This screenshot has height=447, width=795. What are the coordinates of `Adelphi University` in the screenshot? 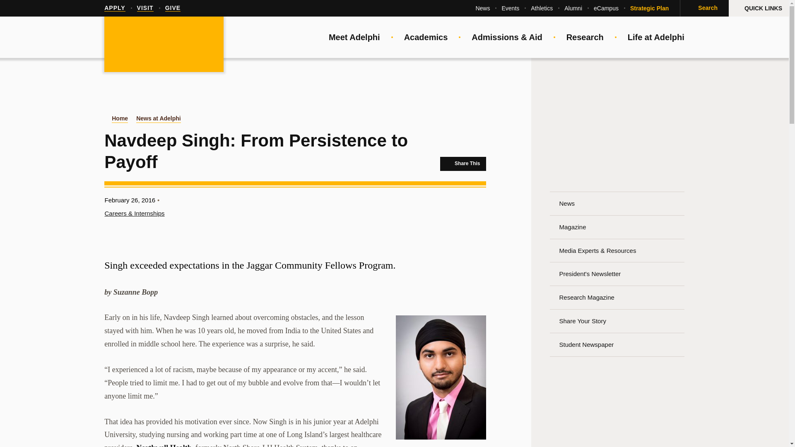 It's located at (164, 45).